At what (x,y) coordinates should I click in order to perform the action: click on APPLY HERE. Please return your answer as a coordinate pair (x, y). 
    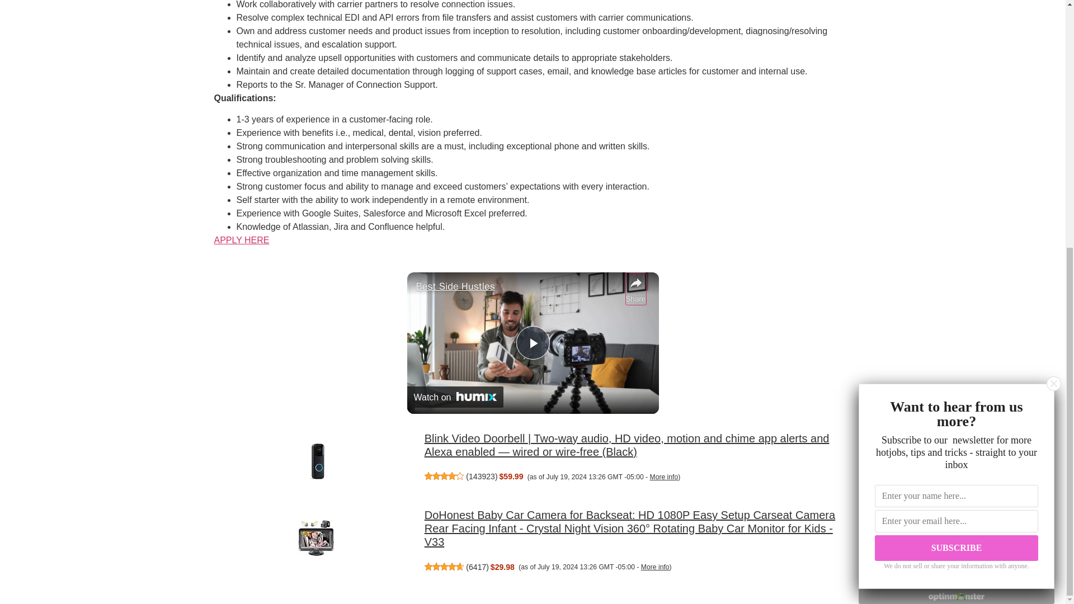
    Looking at the image, I should click on (242, 240).